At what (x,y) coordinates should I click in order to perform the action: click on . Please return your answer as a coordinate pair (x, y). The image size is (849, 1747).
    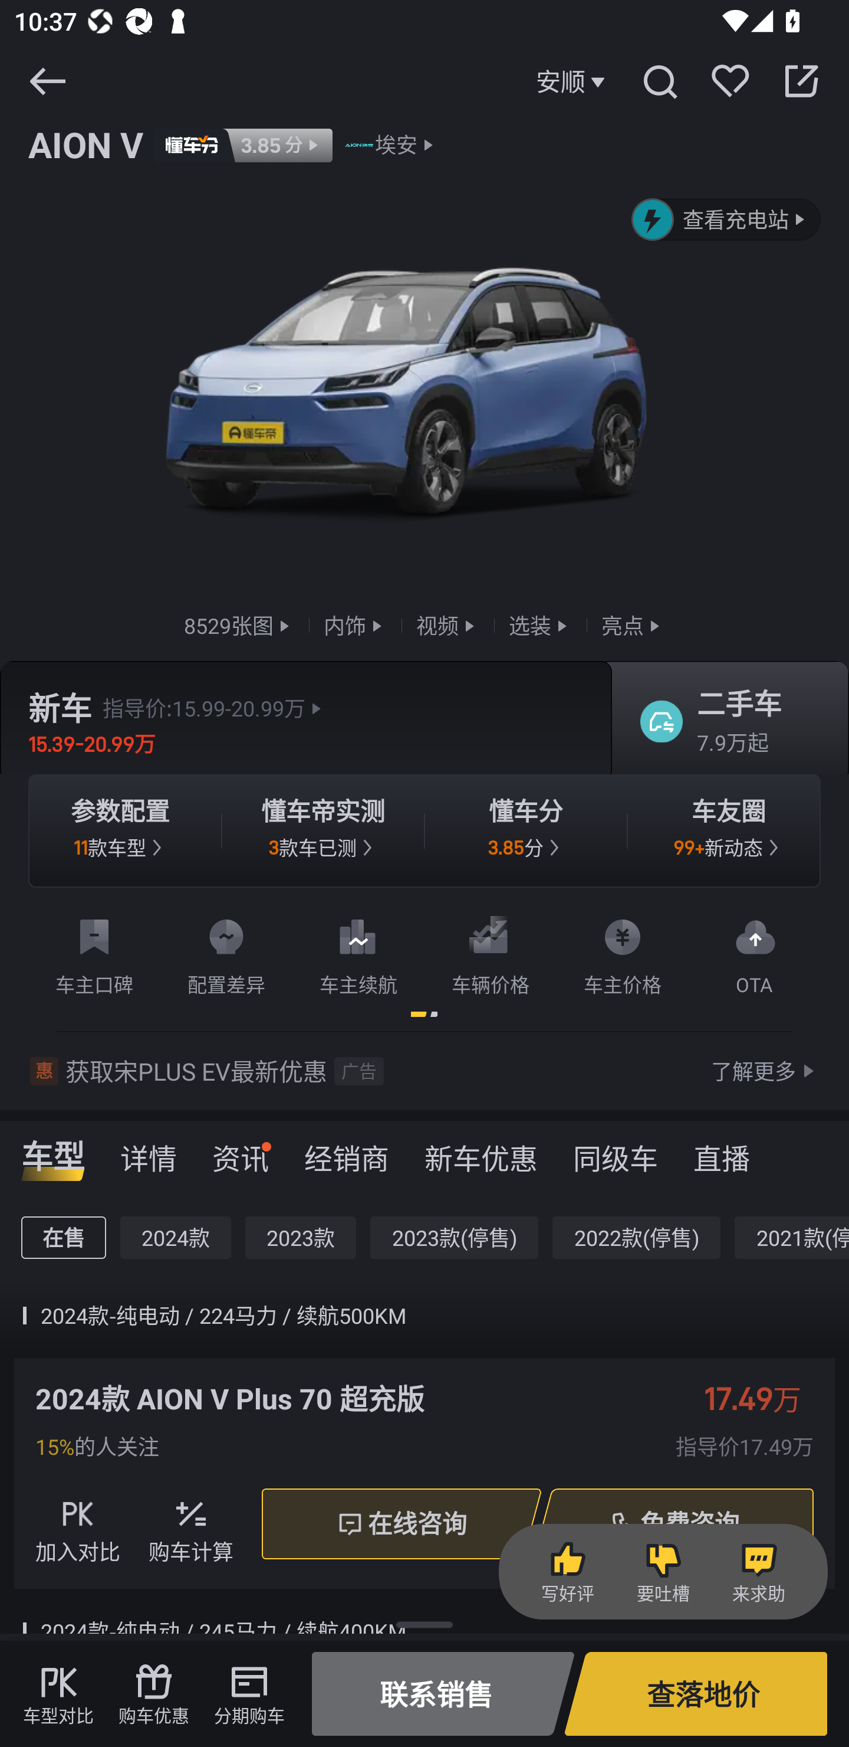
    Looking at the image, I should click on (659, 81).